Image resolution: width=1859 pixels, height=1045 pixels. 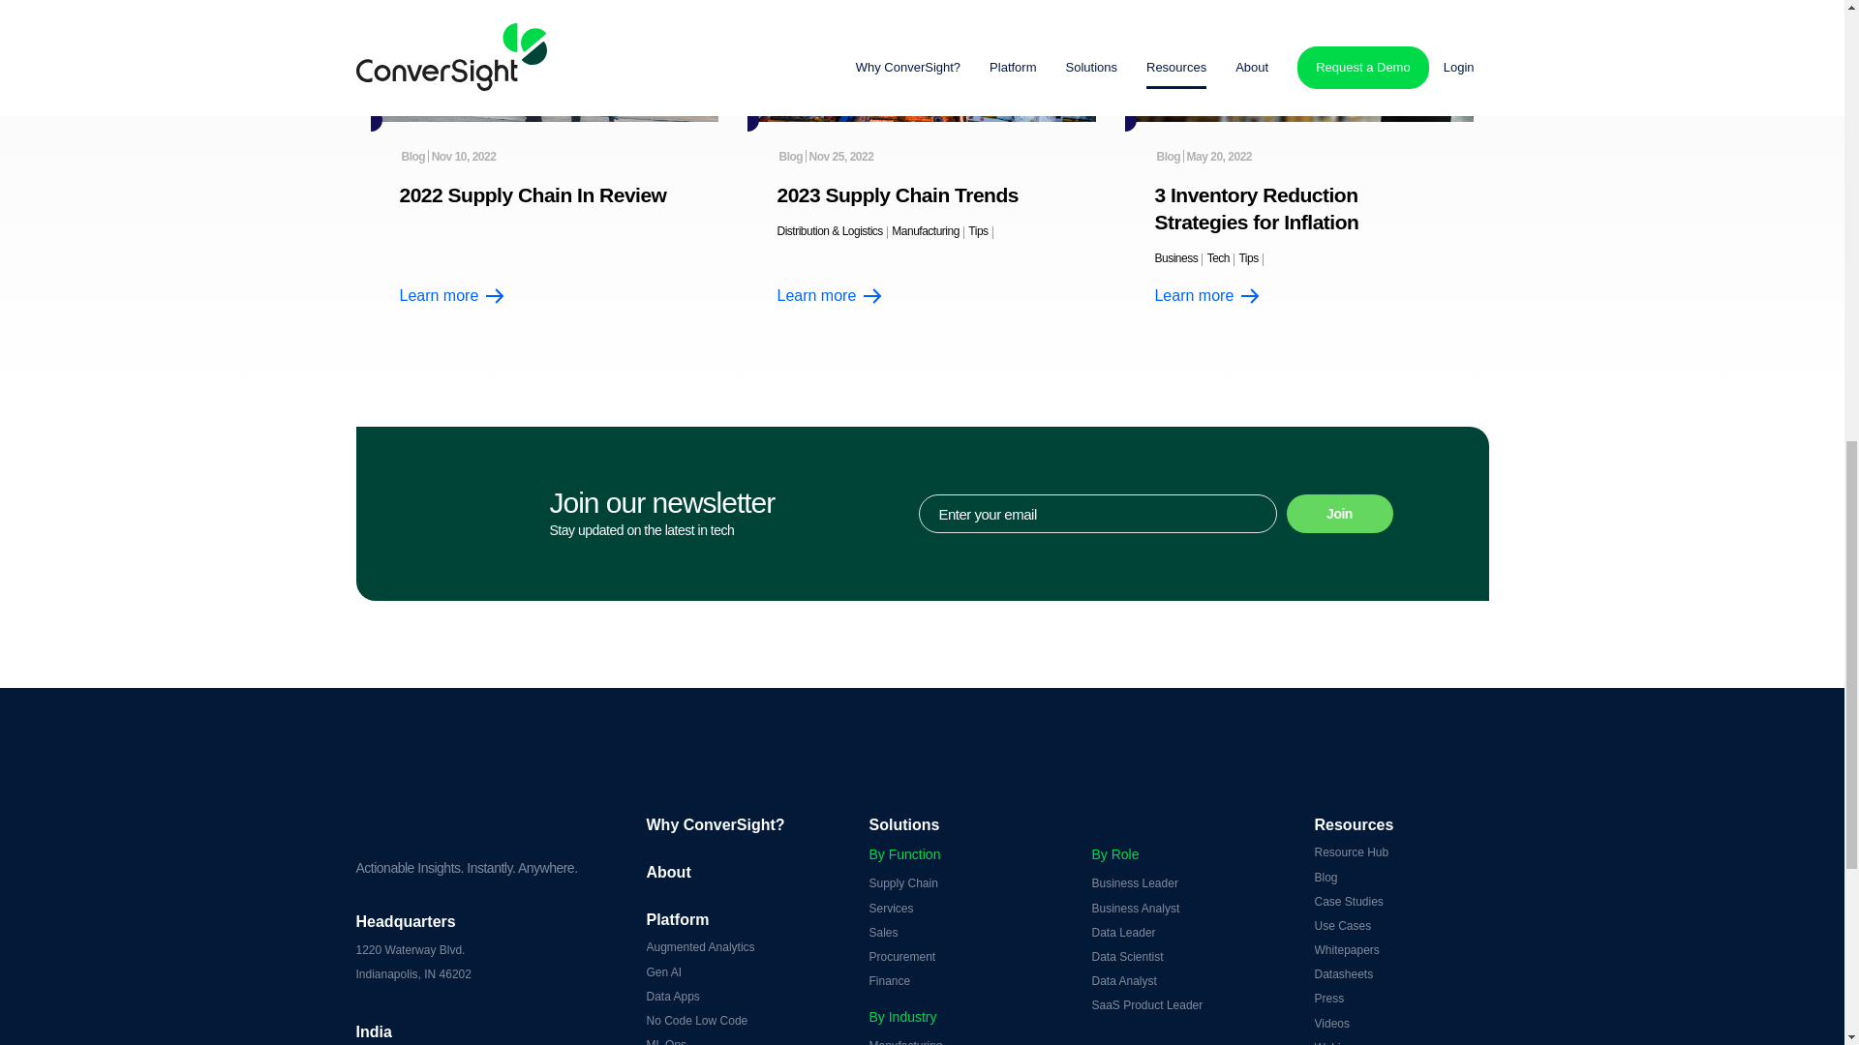 I want to click on 9, so click(x=544, y=61).